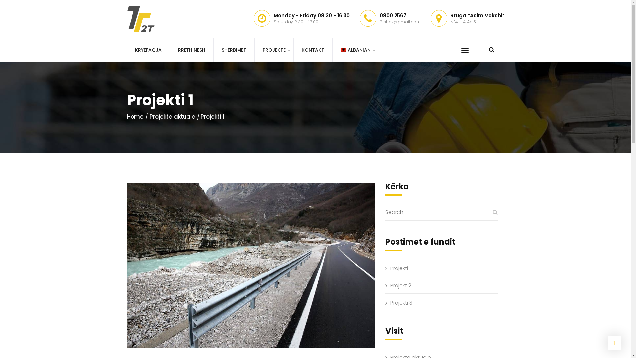 The height and width of the screenshot is (358, 636). Describe the element at coordinates (191, 50) in the screenshot. I see `RRETH NESH` at that location.